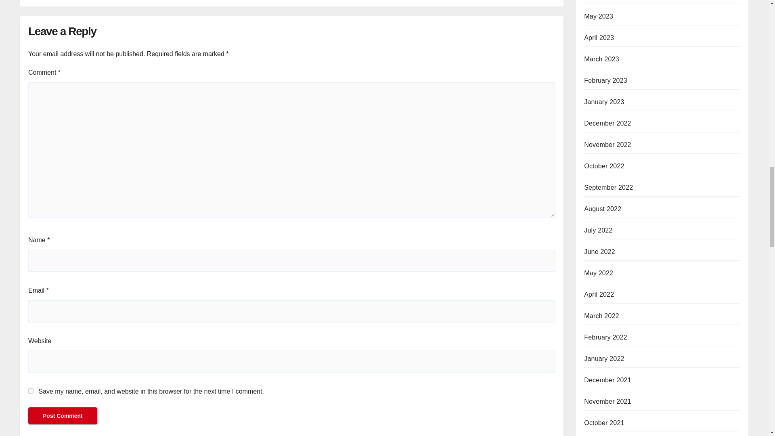 The height and width of the screenshot is (436, 775). Describe the element at coordinates (31, 391) in the screenshot. I see `yes` at that location.